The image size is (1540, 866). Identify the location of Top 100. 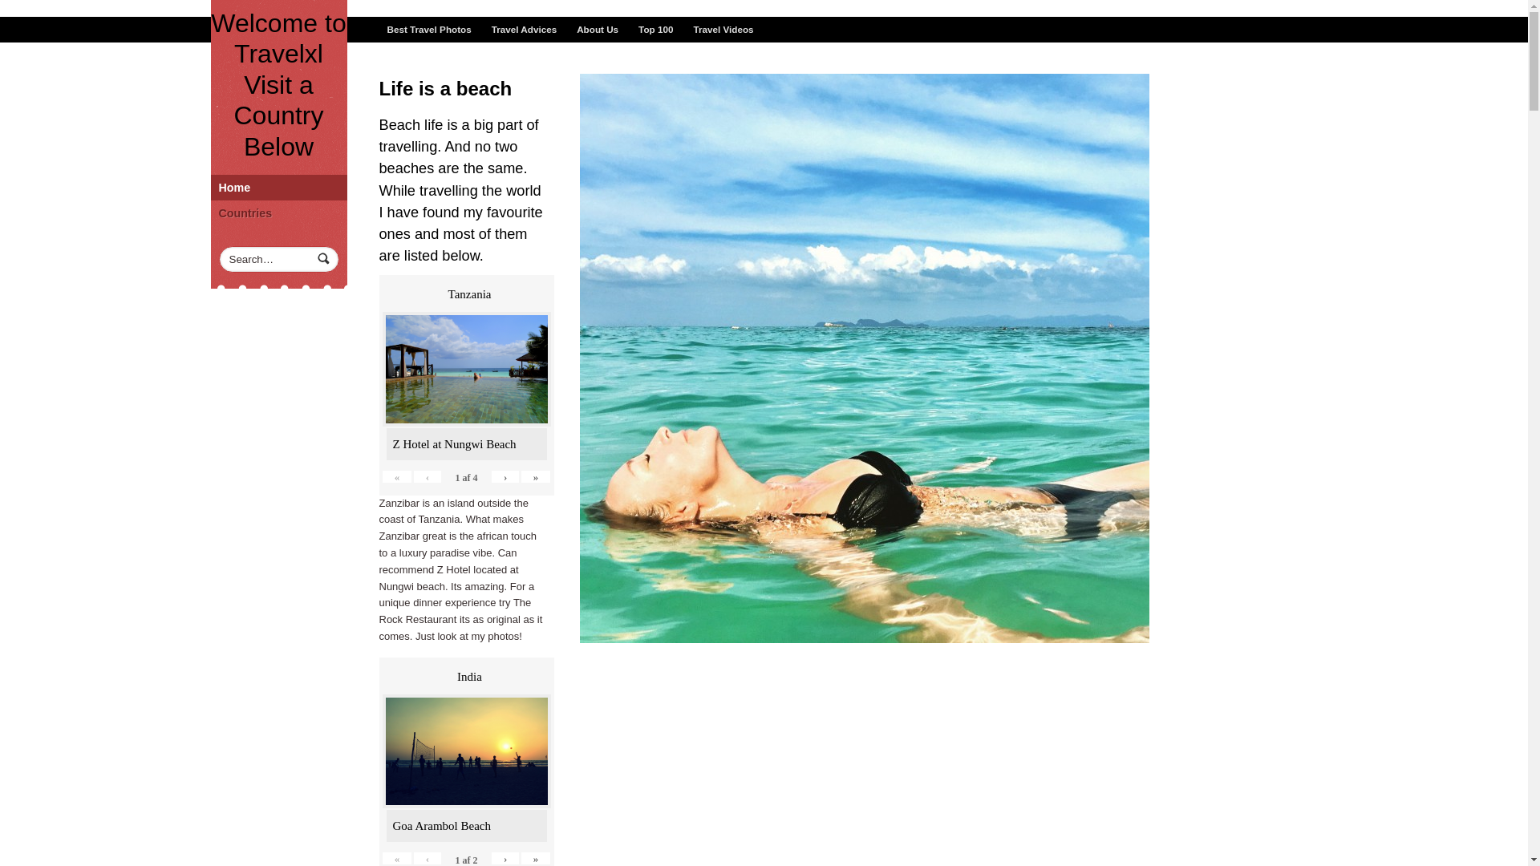
(654, 29).